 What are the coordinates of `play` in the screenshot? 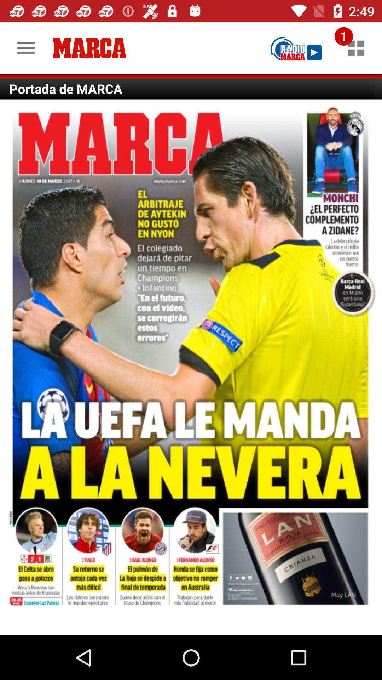 It's located at (296, 48).